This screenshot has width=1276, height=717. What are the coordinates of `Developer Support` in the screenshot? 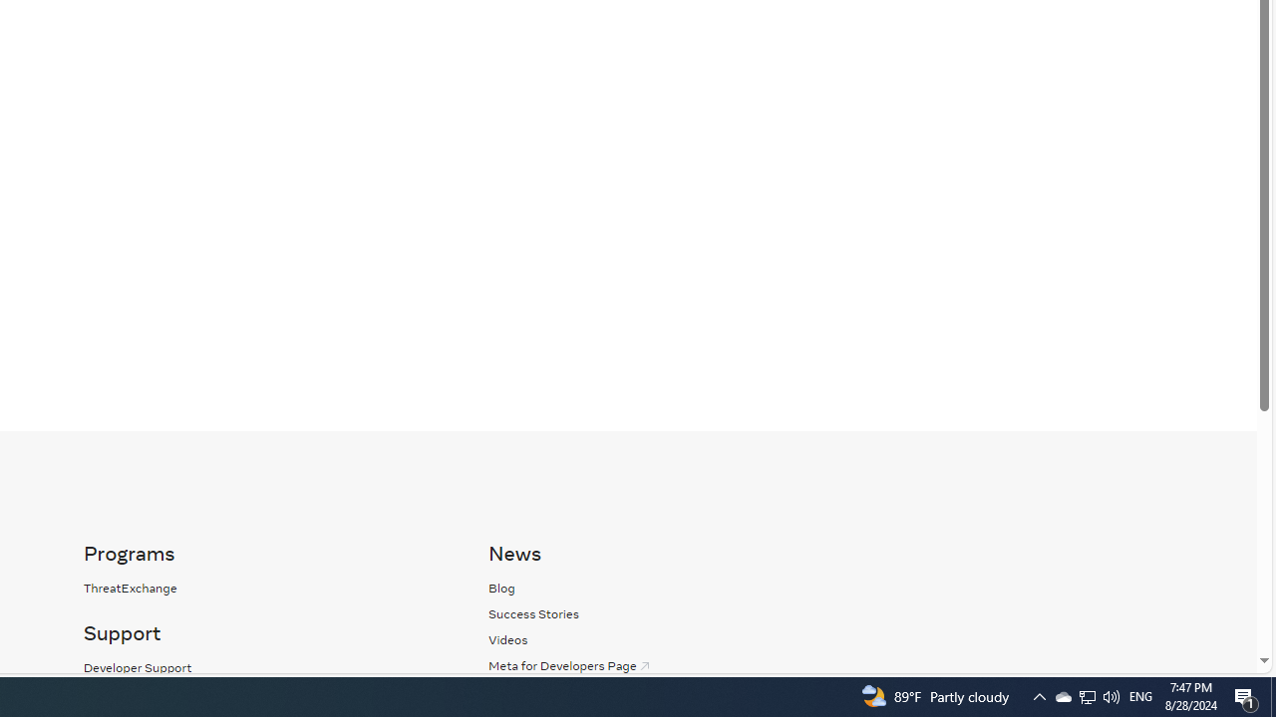 It's located at (138, 667).